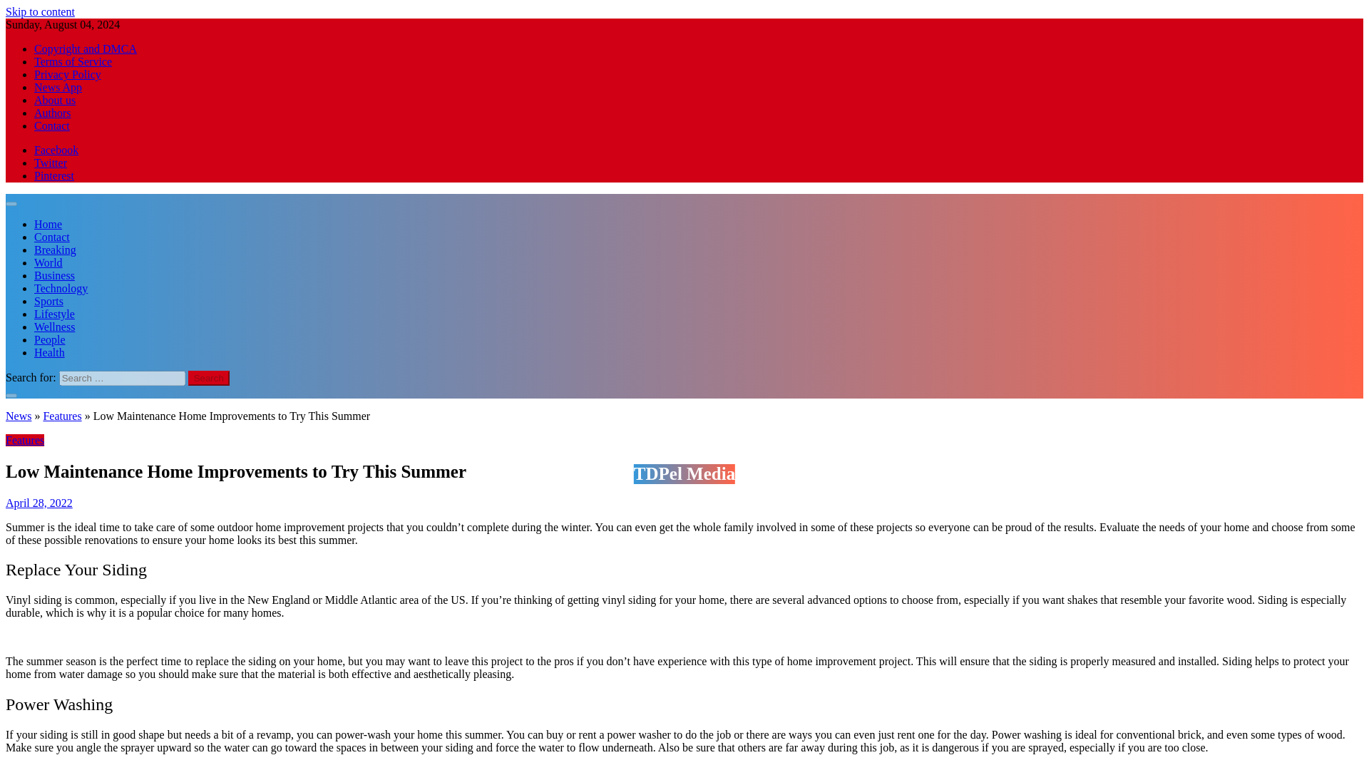 The height and width of the screenshot is (770, 1369). I want to click on Pinterest, so click(54, 175).